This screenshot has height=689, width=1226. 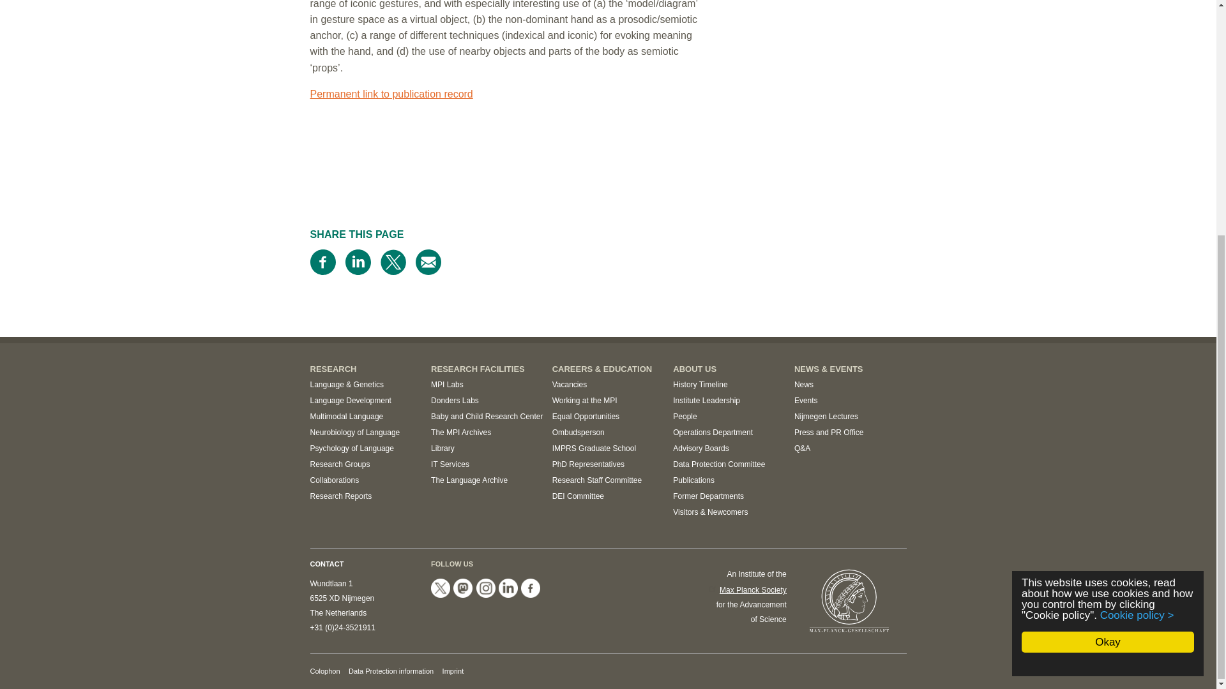 I want to click on Facebook, so click(x=323, y=262).